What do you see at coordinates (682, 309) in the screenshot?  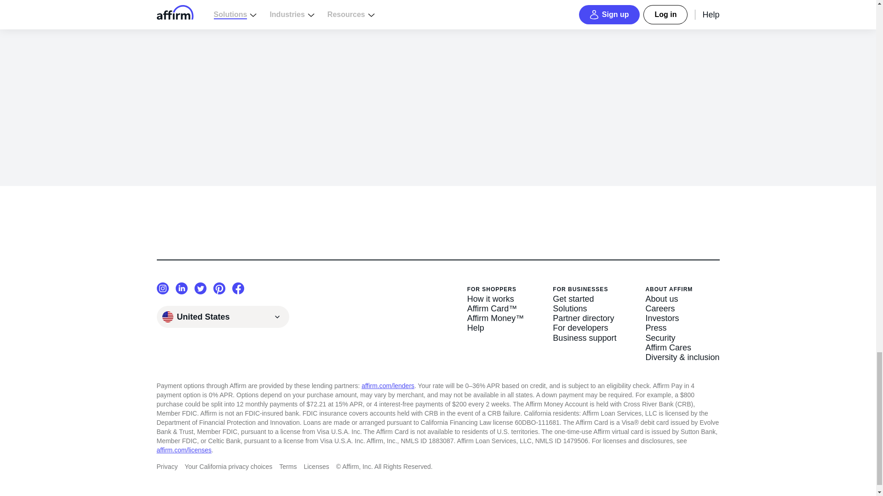 I see `Careers` at bounding box center [682, 309].